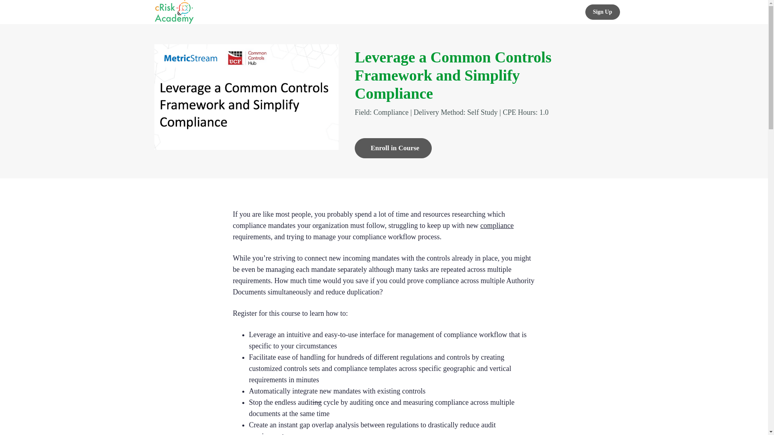  Describe the element at coordinates (363, 12) in the screenshot. I see `Certifications` at that location.